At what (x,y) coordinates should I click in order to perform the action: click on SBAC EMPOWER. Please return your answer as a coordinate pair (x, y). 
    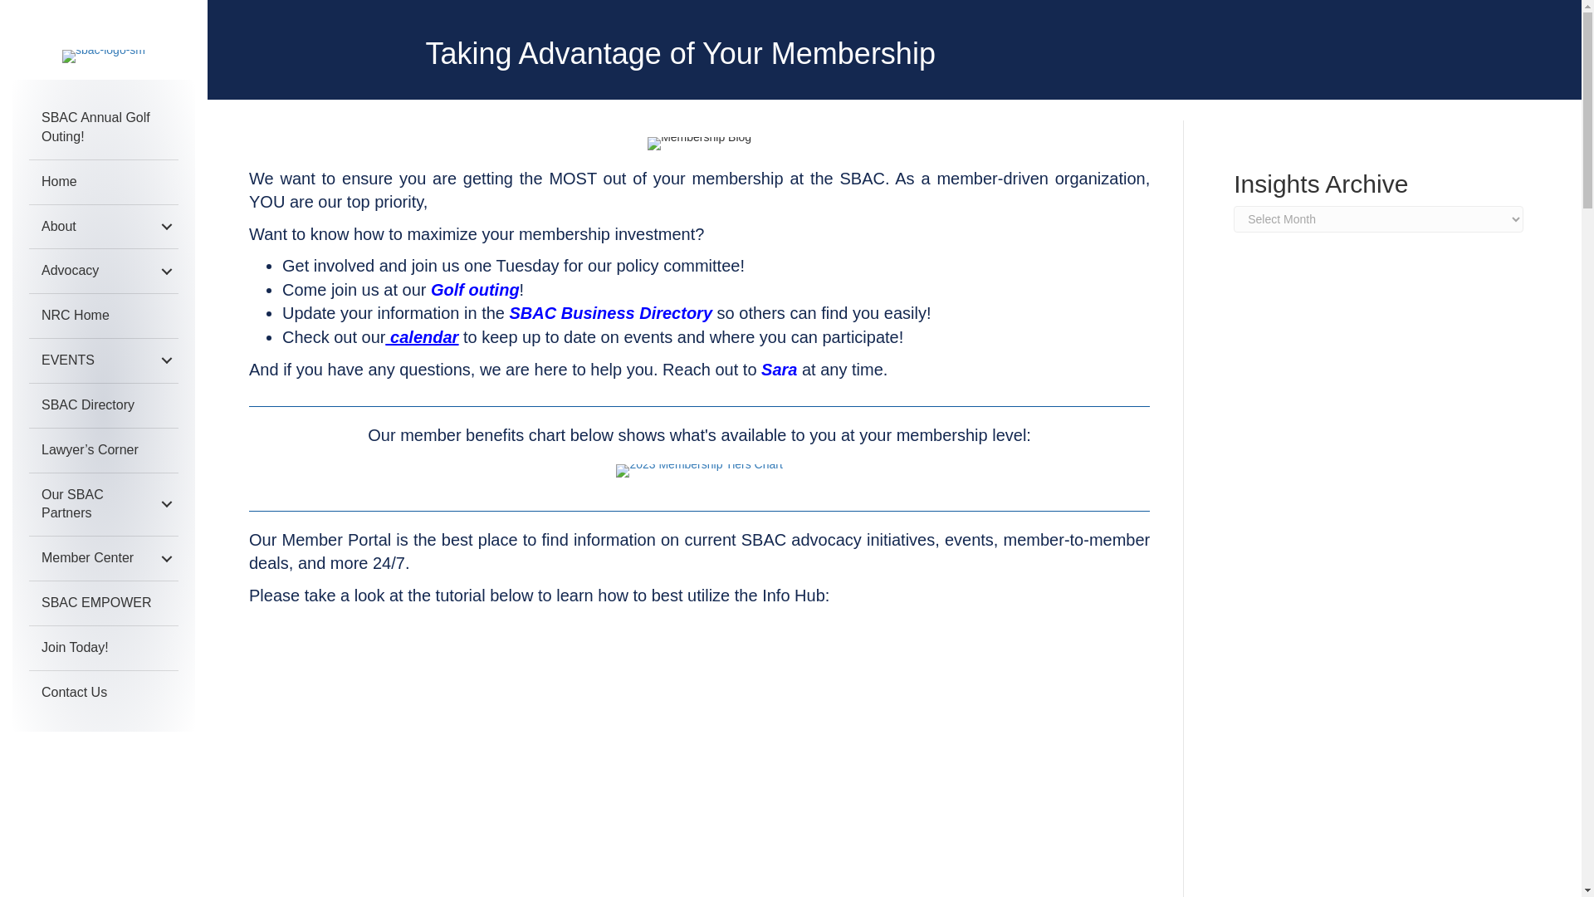
    Looking at the image, I should click on (103, 603).